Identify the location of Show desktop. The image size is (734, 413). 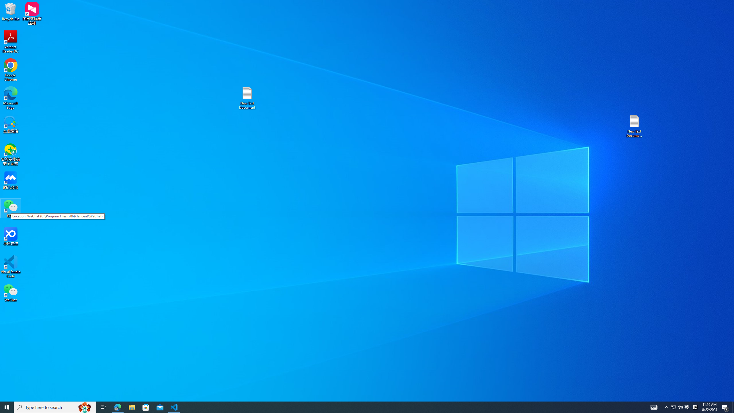
(733, 407).